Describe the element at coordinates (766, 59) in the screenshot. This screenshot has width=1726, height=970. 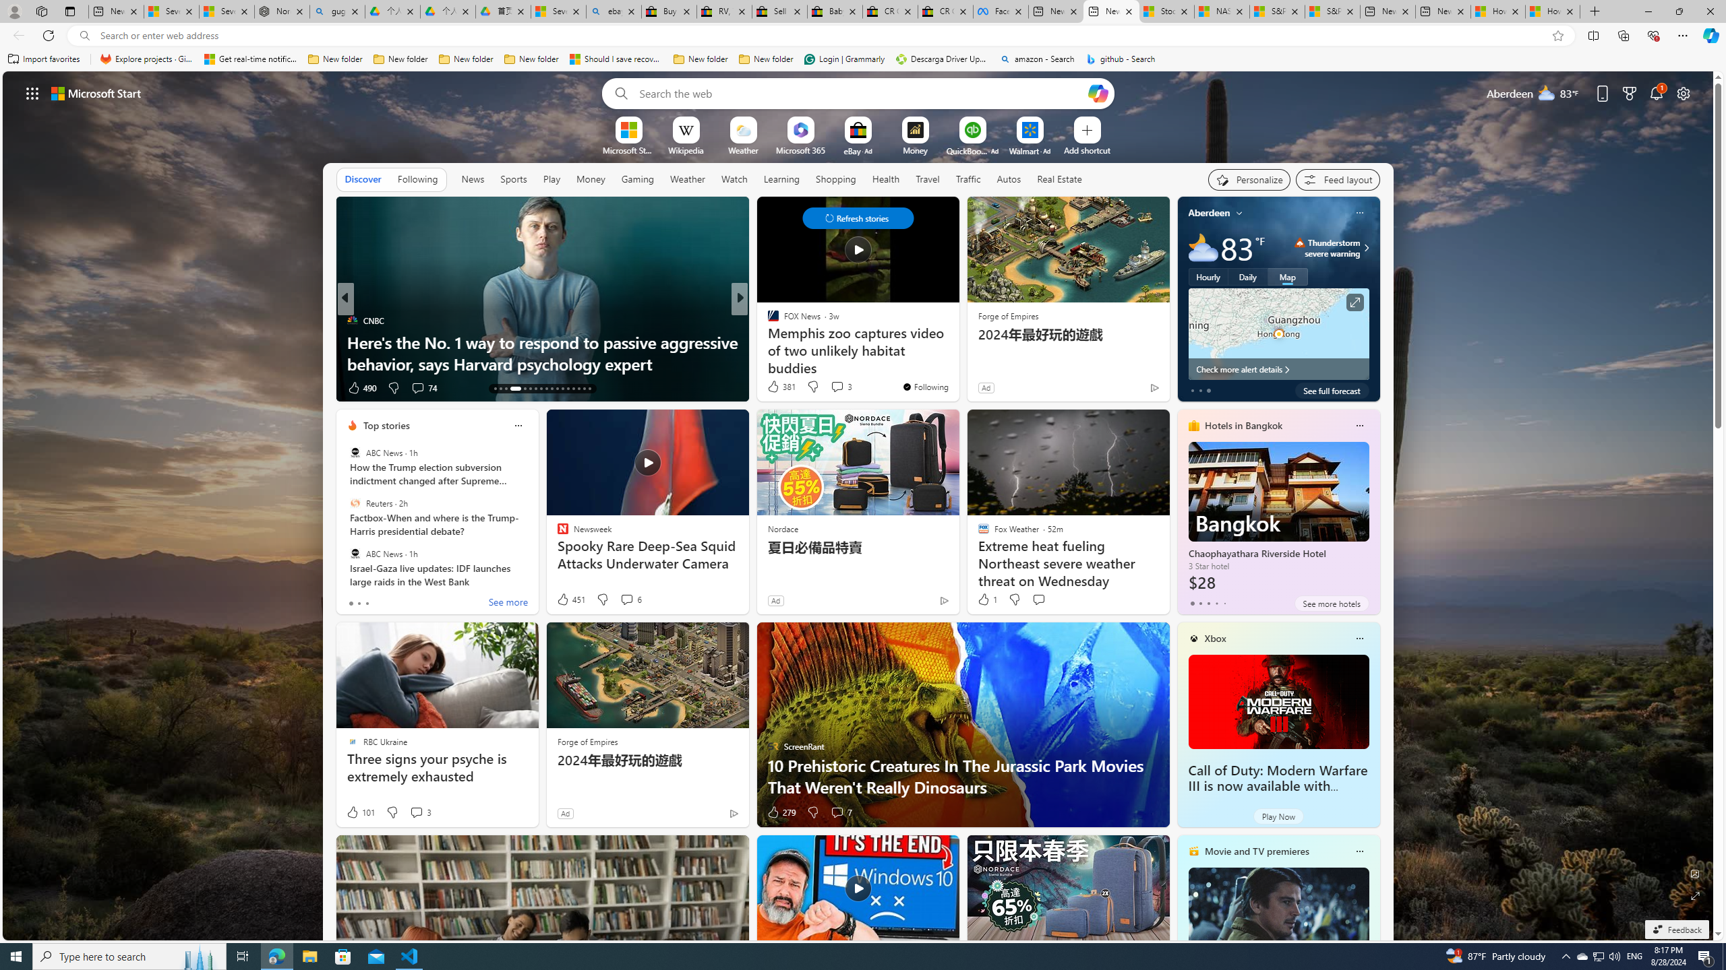
I see `New folder` at that location.